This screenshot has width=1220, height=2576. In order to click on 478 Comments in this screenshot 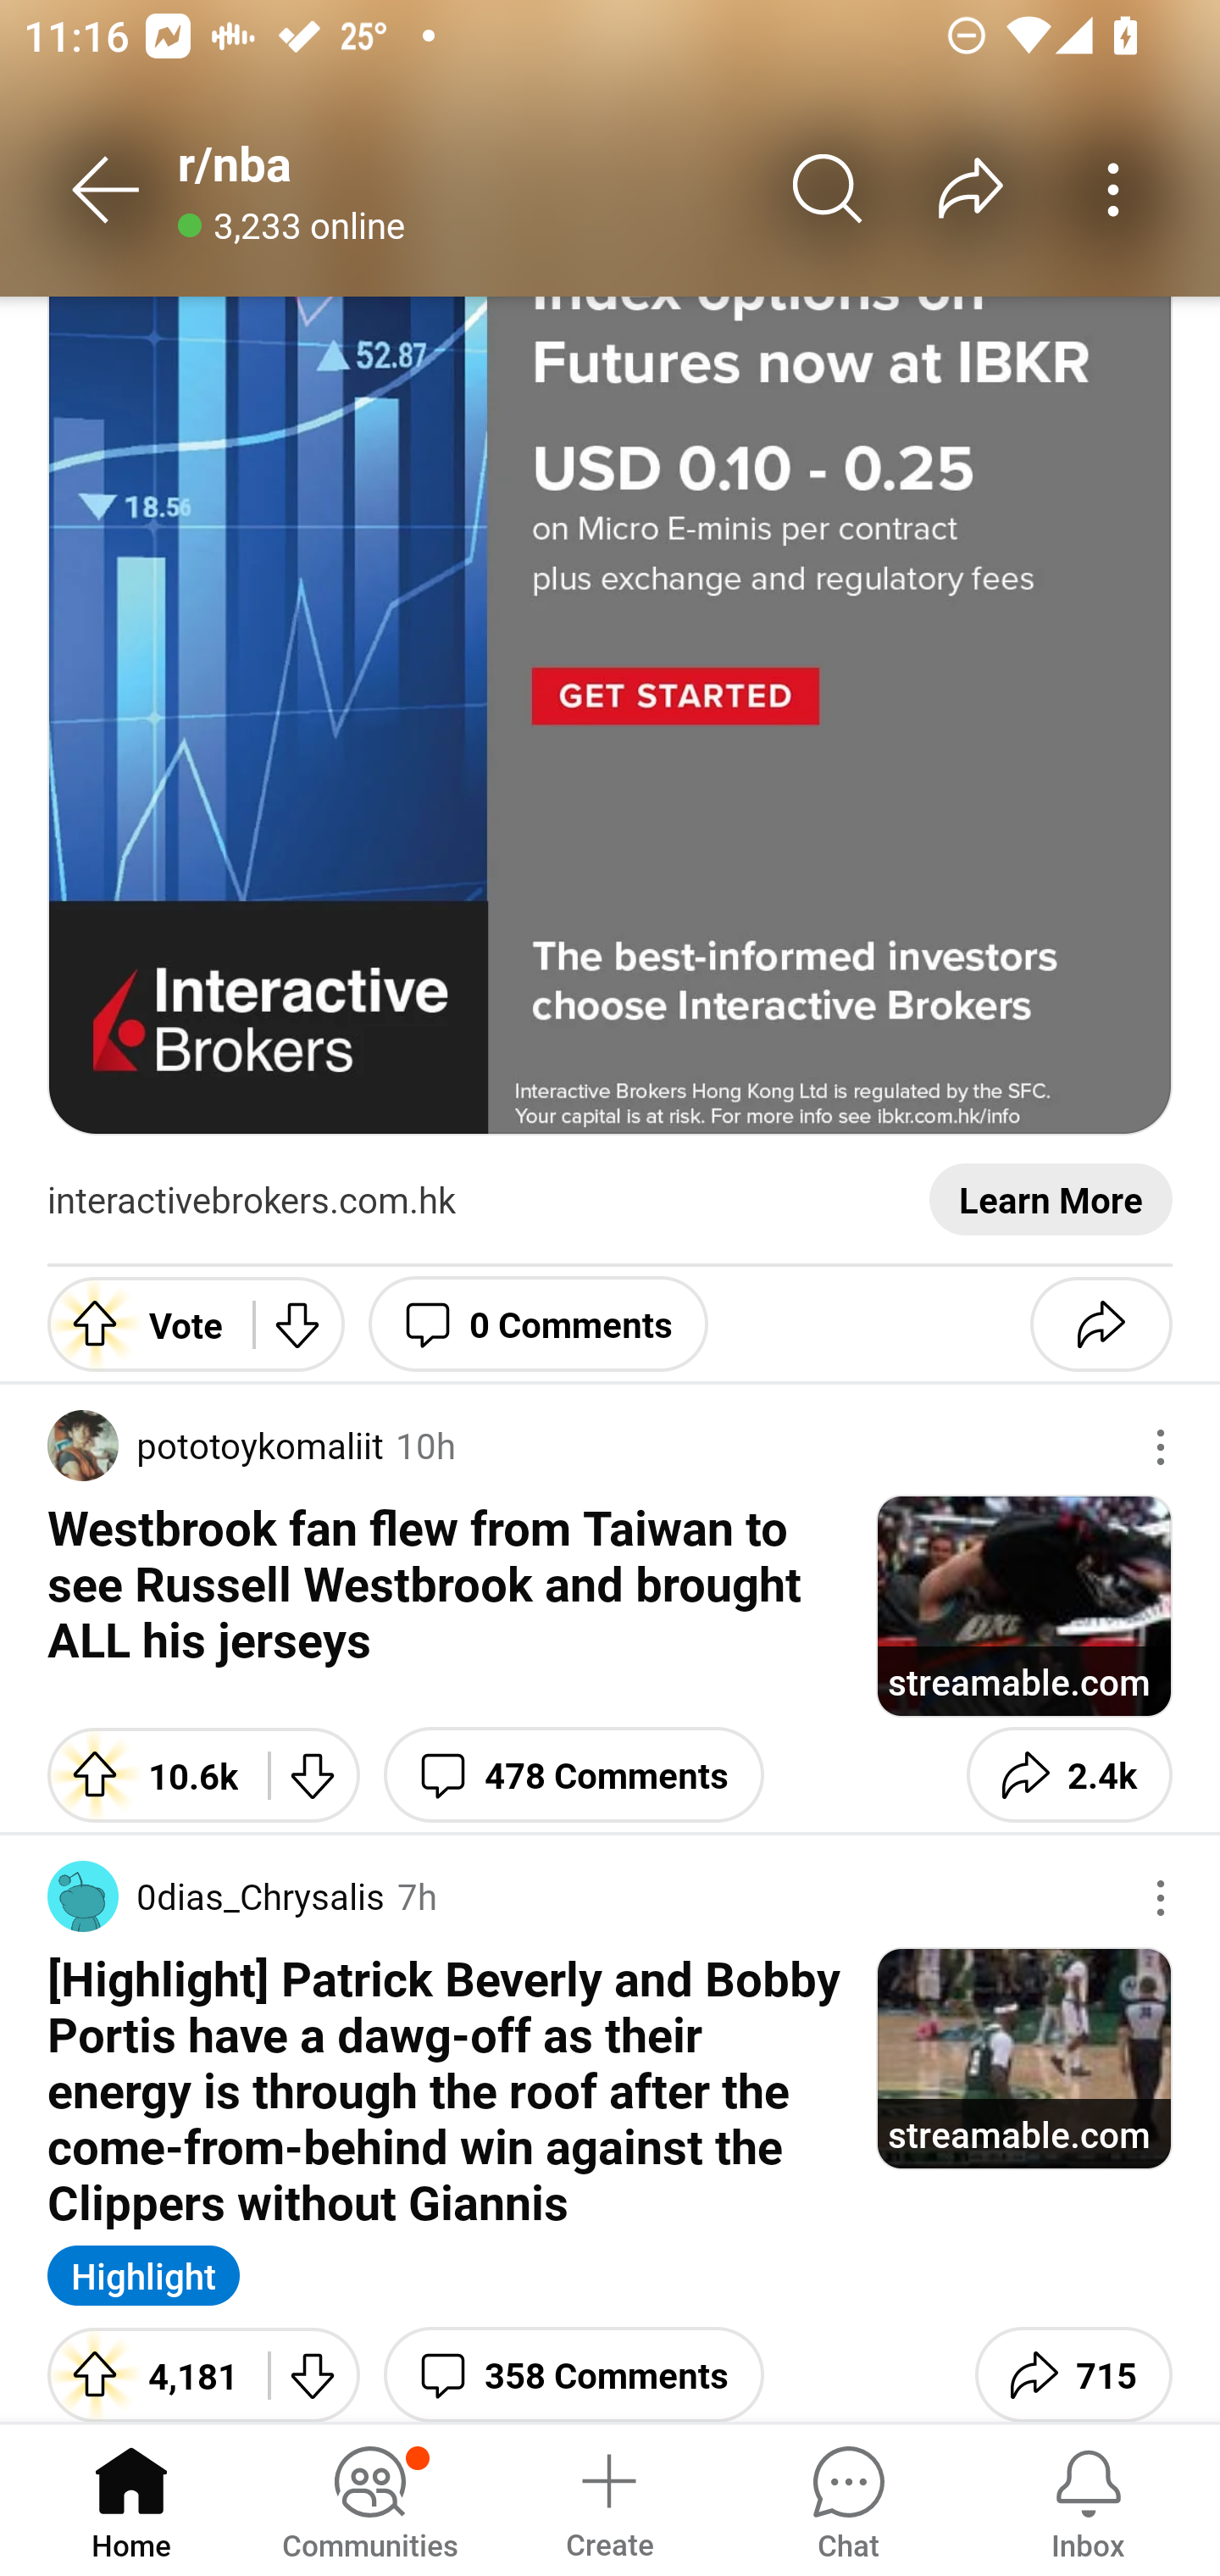, I will do `click(574, 1774)`.